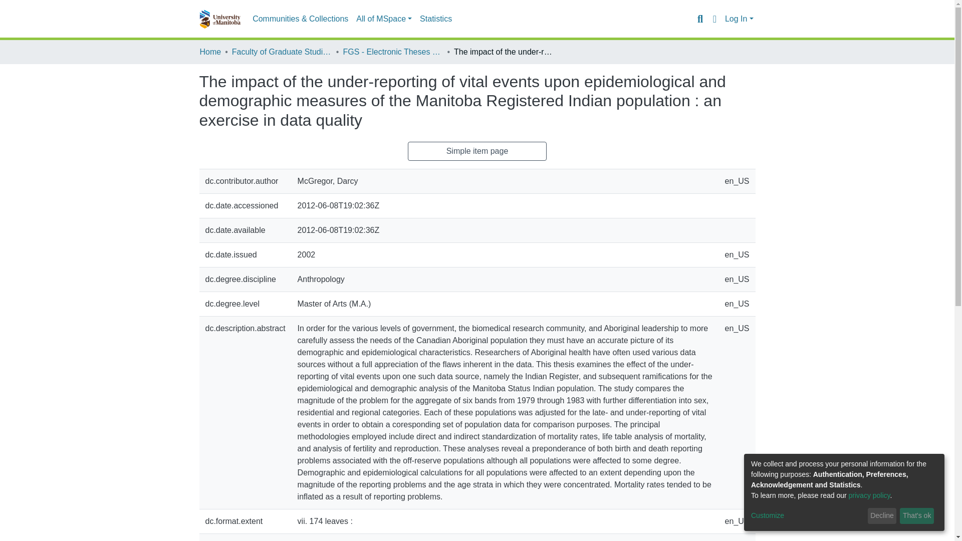  What do you see at coordinates (882, 516) in the screenshot?
I see `Decline` at bounding box center [882, 516].